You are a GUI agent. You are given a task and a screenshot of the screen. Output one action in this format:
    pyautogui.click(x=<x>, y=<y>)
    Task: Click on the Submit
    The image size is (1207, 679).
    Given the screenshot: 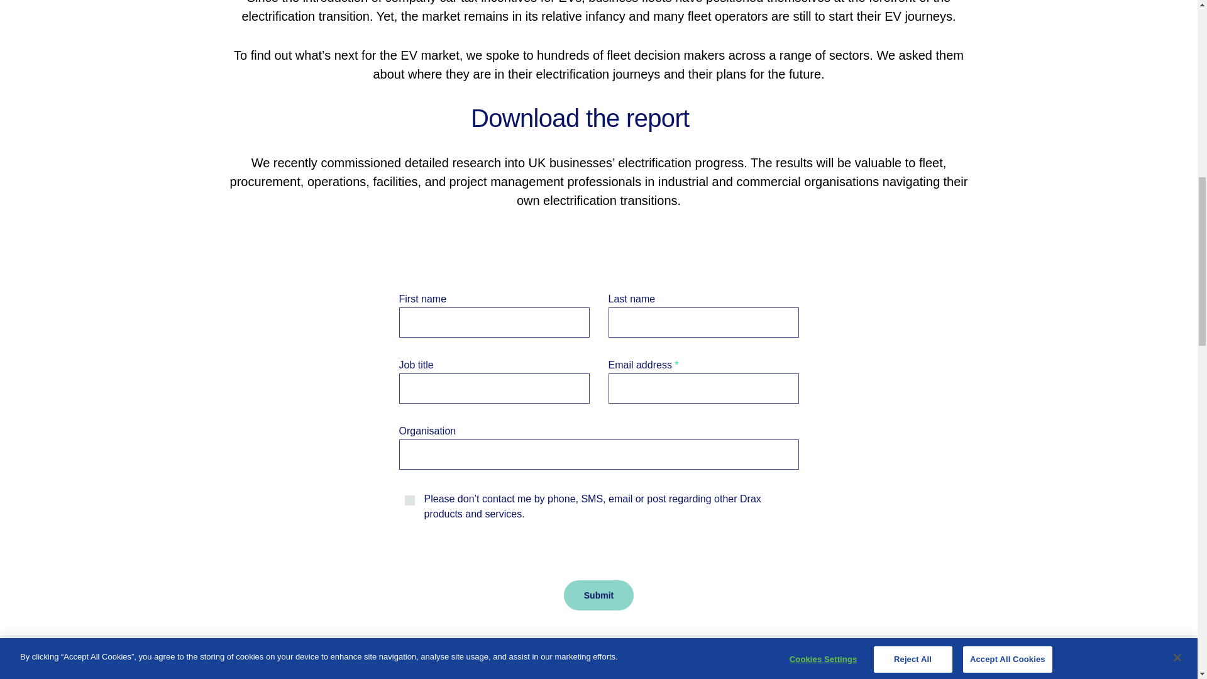 What is the action you would take?
    pyautogui.click(x=598, y=595)
    